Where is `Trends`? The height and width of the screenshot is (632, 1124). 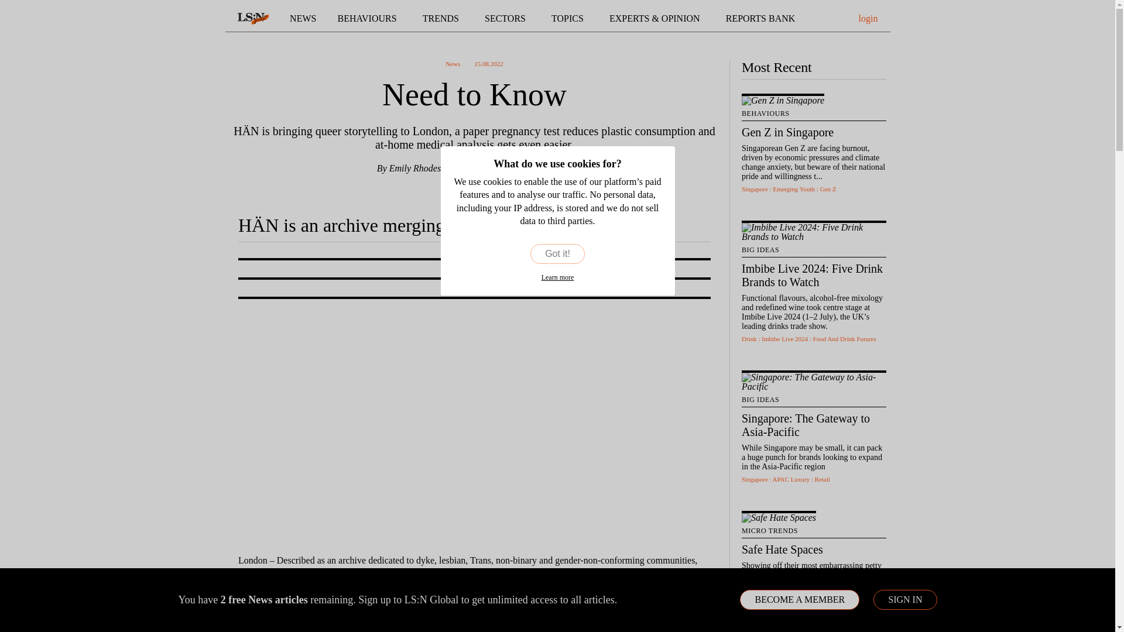
Trends is located at coordinates (443, 19).